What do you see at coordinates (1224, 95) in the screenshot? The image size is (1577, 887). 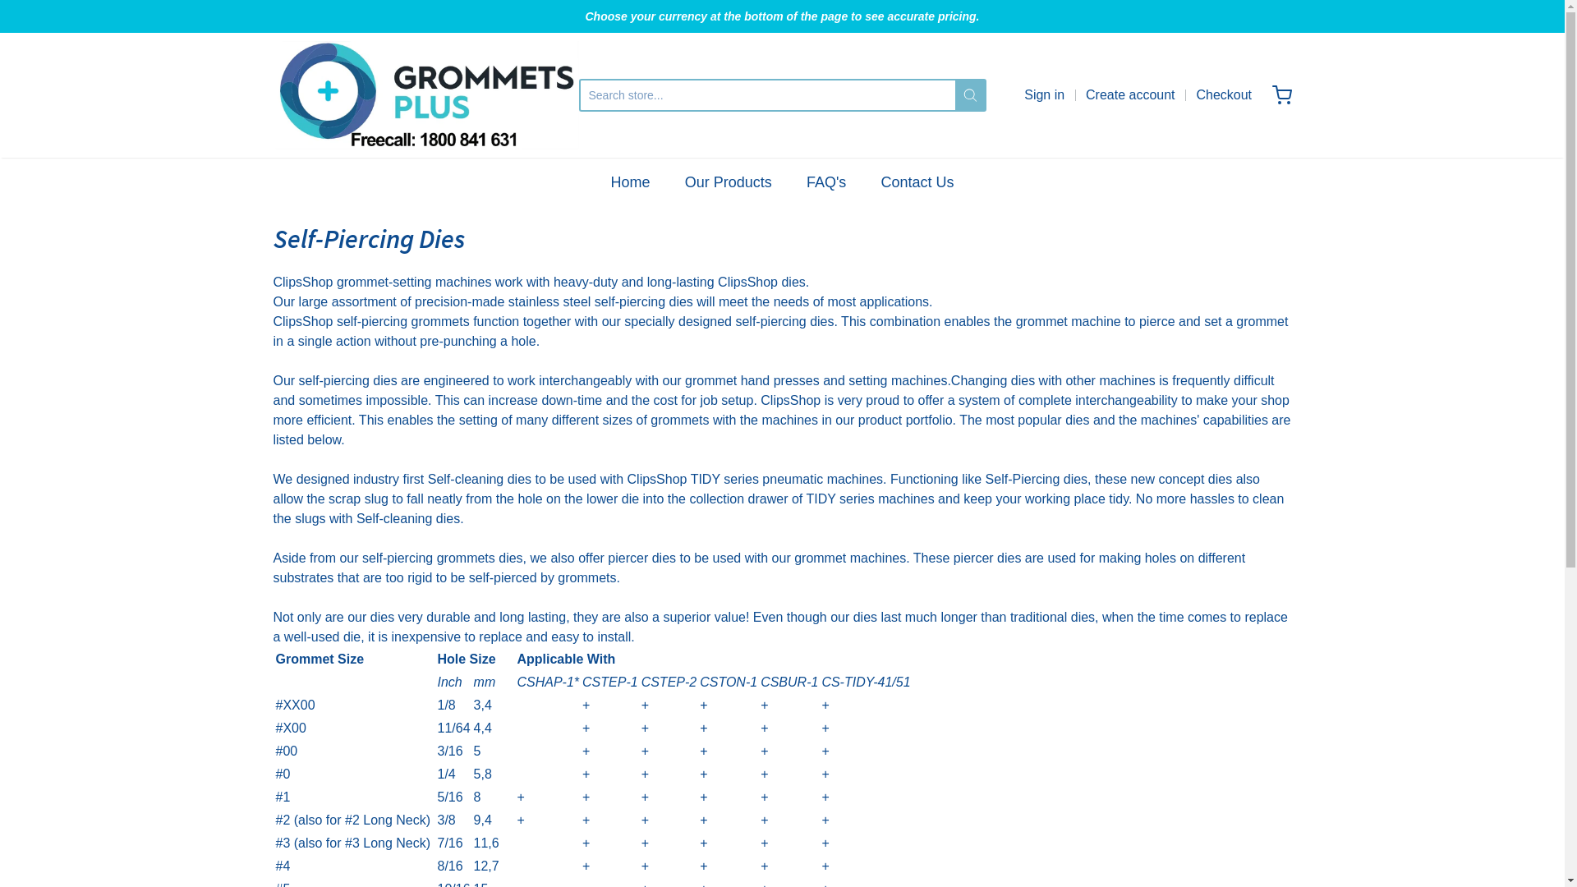 I see `Checkout` at bounding box center [1224, 95].